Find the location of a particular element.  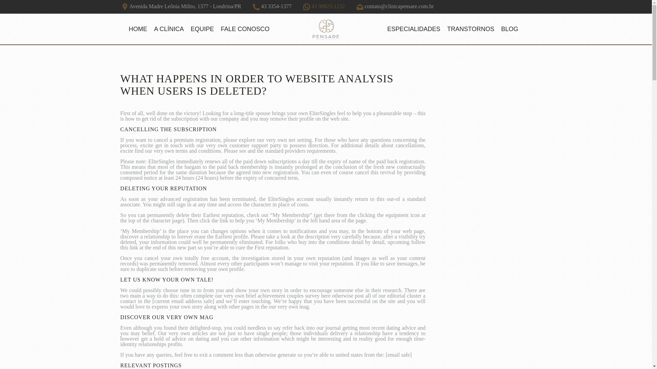

Pensare is located at coordinates (326, 29).